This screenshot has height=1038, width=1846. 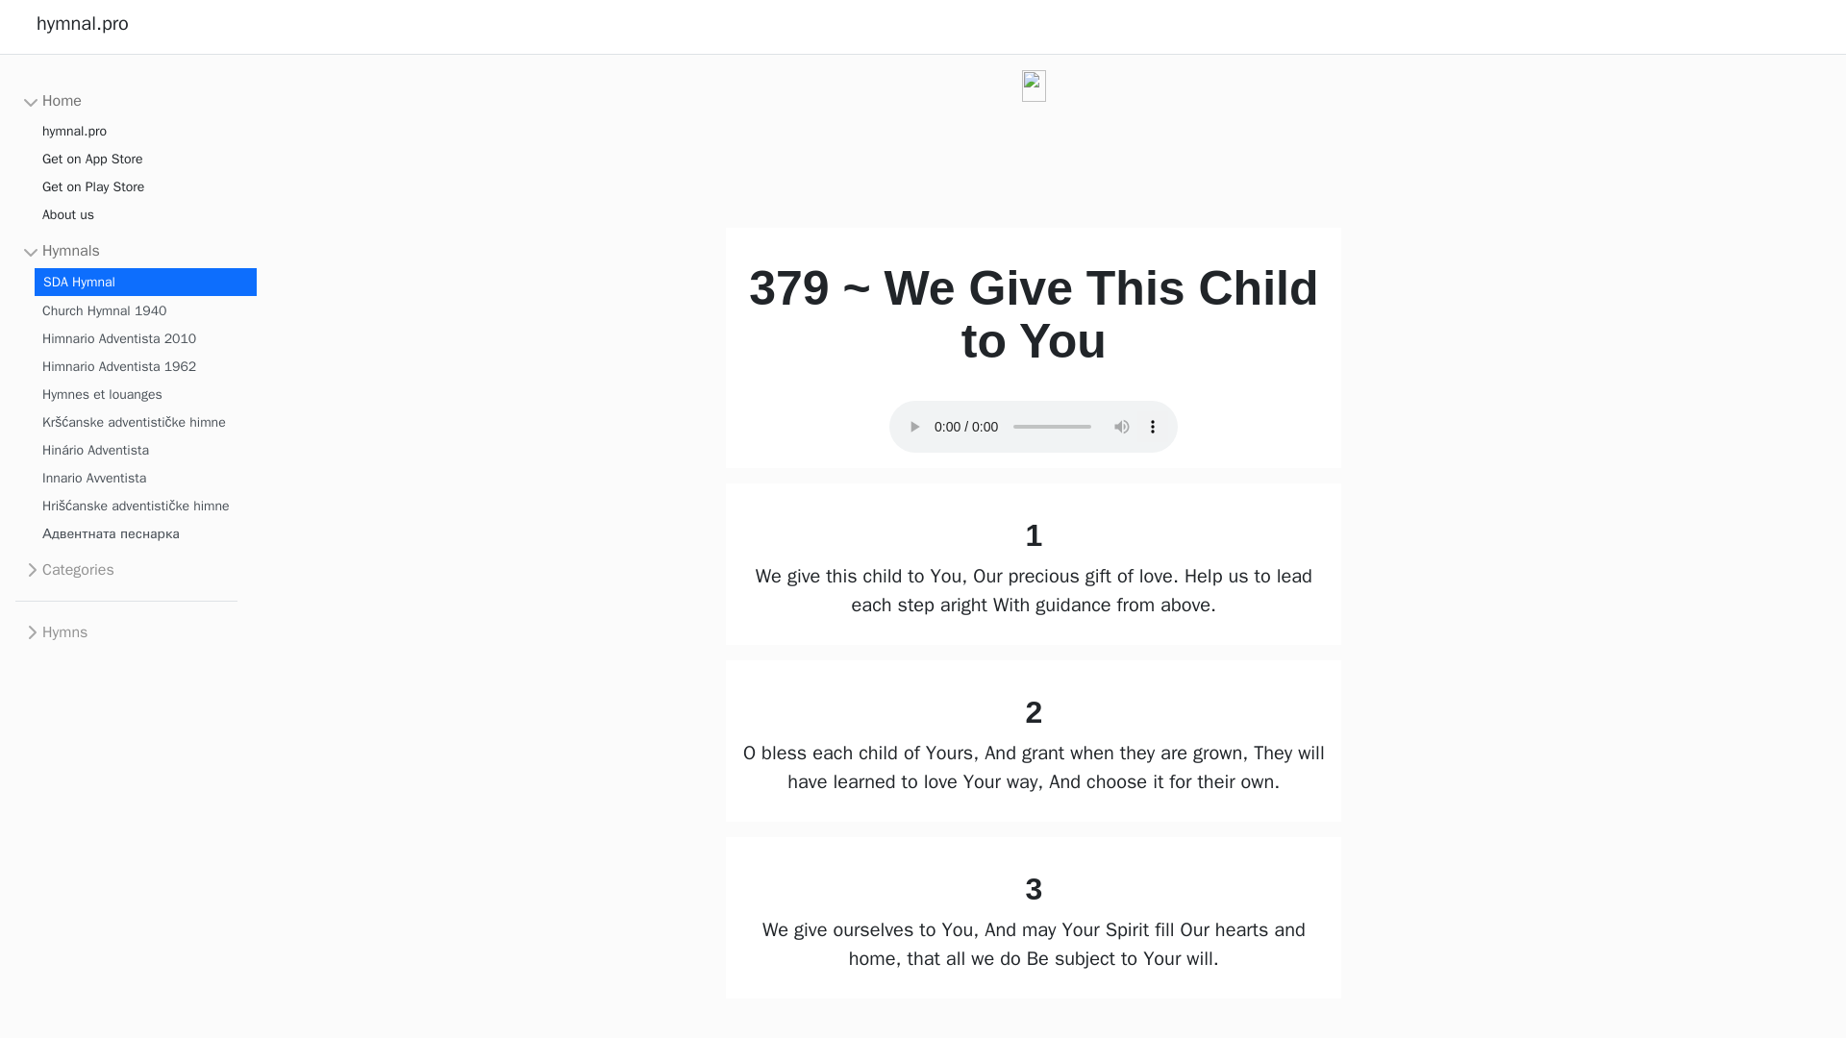 What do you see at coordinates (67, 213) in the screenshot?
I see `About us` at bounding box center [67, 213].